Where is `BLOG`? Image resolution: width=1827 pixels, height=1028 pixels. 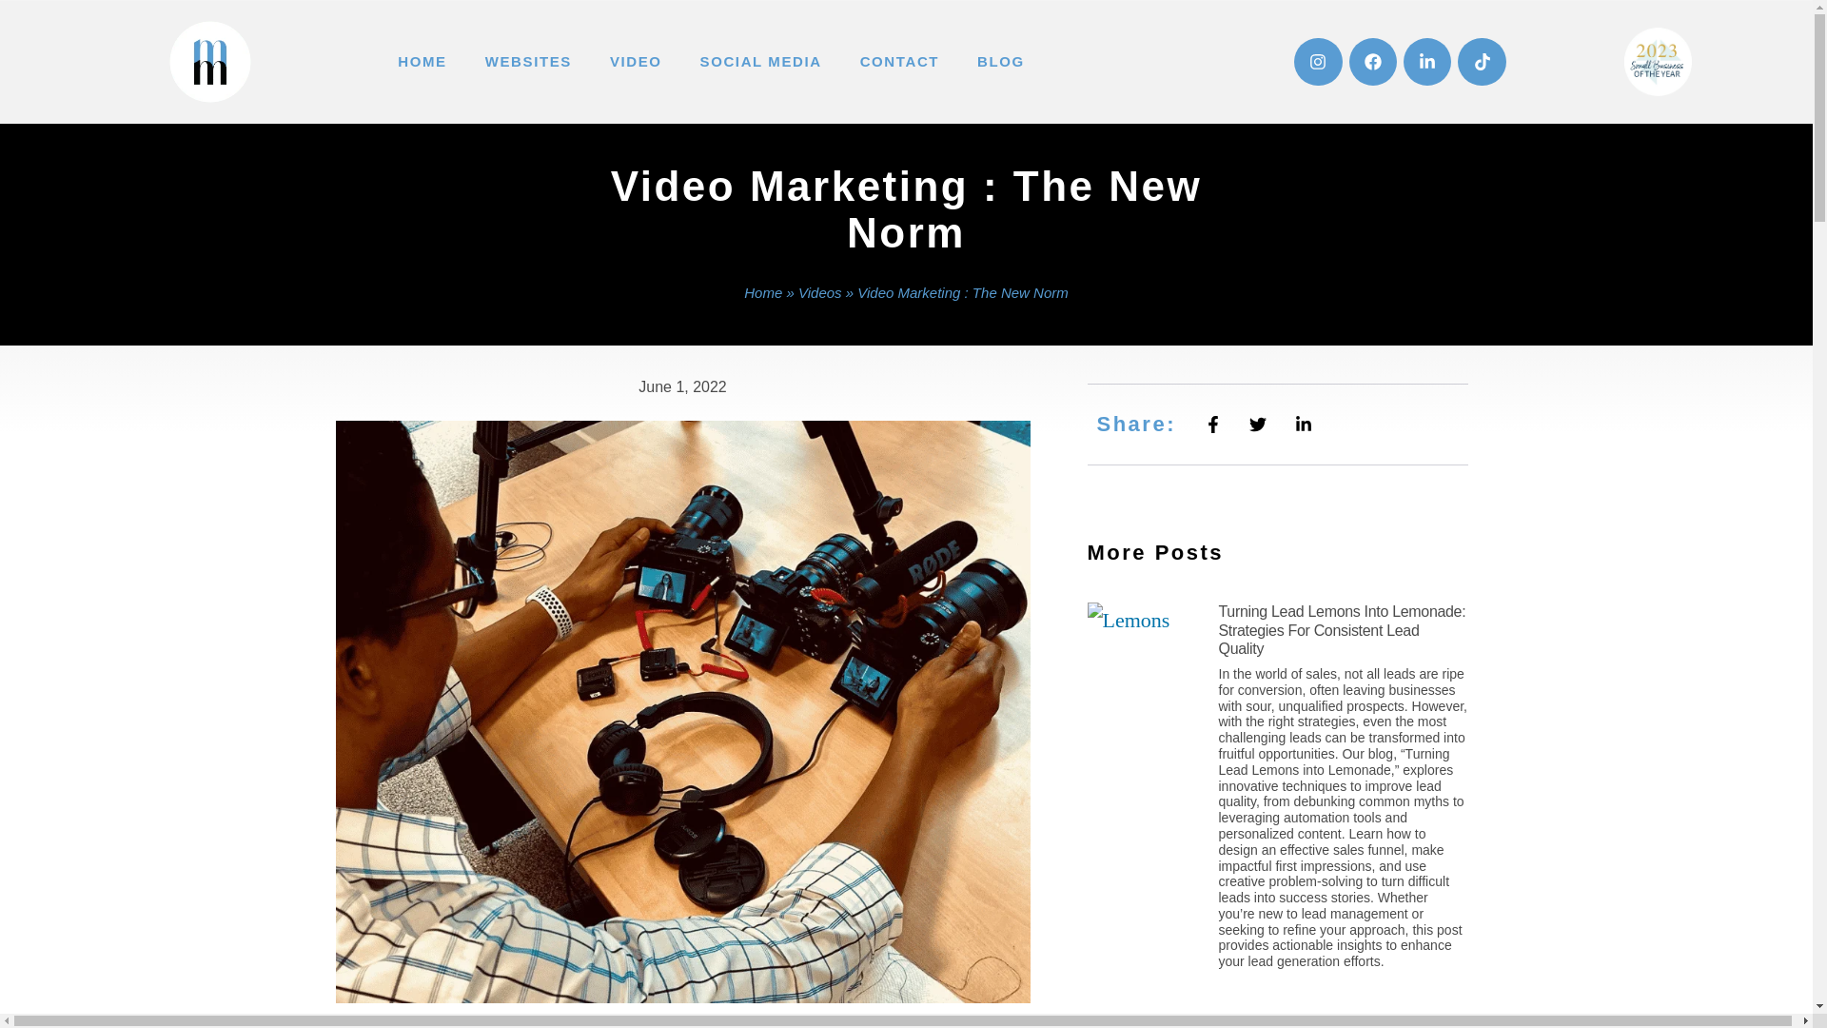
BLOG is located at coordinates (1000, 61).